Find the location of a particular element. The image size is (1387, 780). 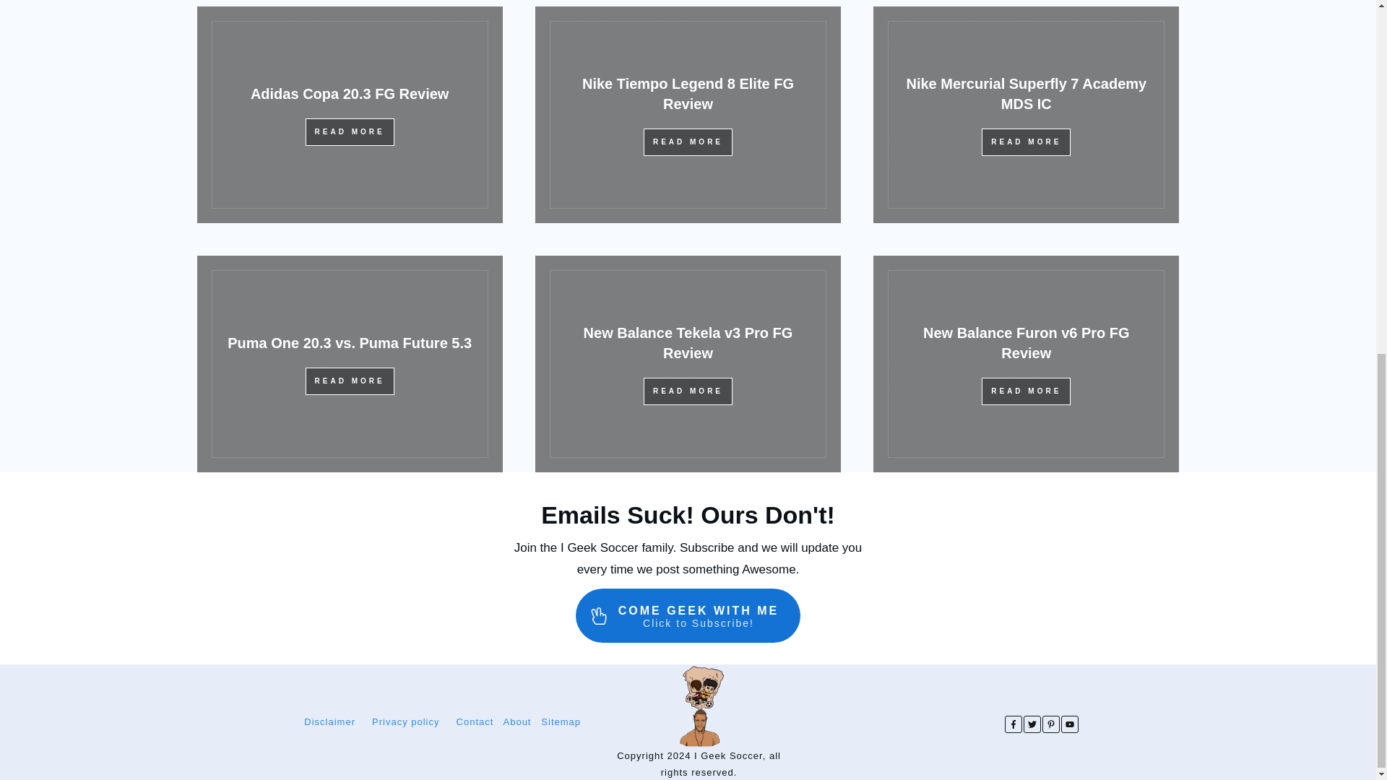

Privacy policy is located at coordinates (405, 721).